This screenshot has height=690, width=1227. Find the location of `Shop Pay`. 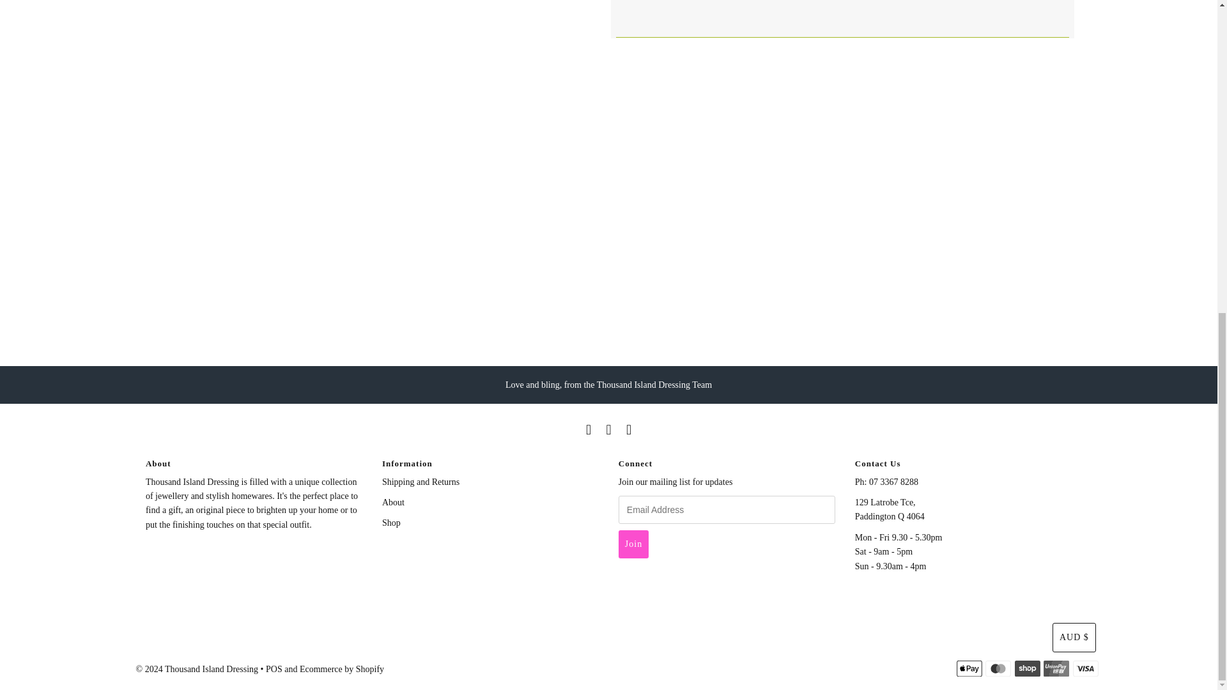

Shop Pay is located at coordinates (1028, 668).